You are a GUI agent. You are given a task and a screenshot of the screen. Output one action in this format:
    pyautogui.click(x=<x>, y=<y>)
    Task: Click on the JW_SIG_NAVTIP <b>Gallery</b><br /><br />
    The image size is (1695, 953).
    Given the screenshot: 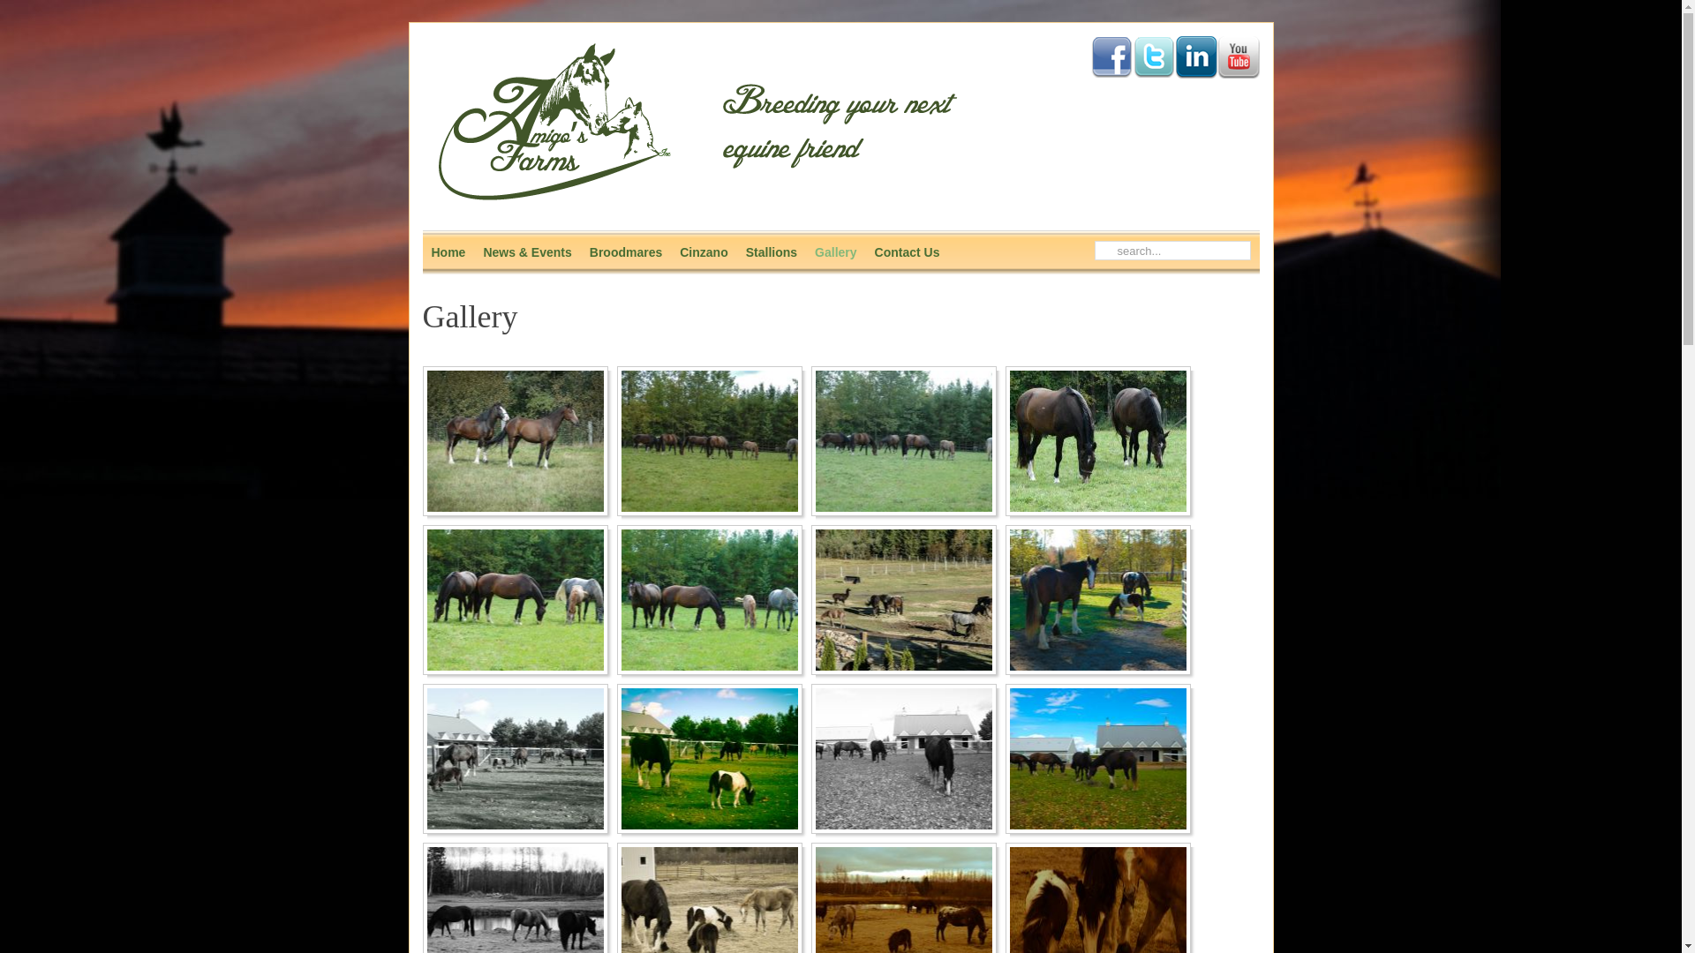 What is the action you would take?
    pyautogui.click(x=710, y=441)
    